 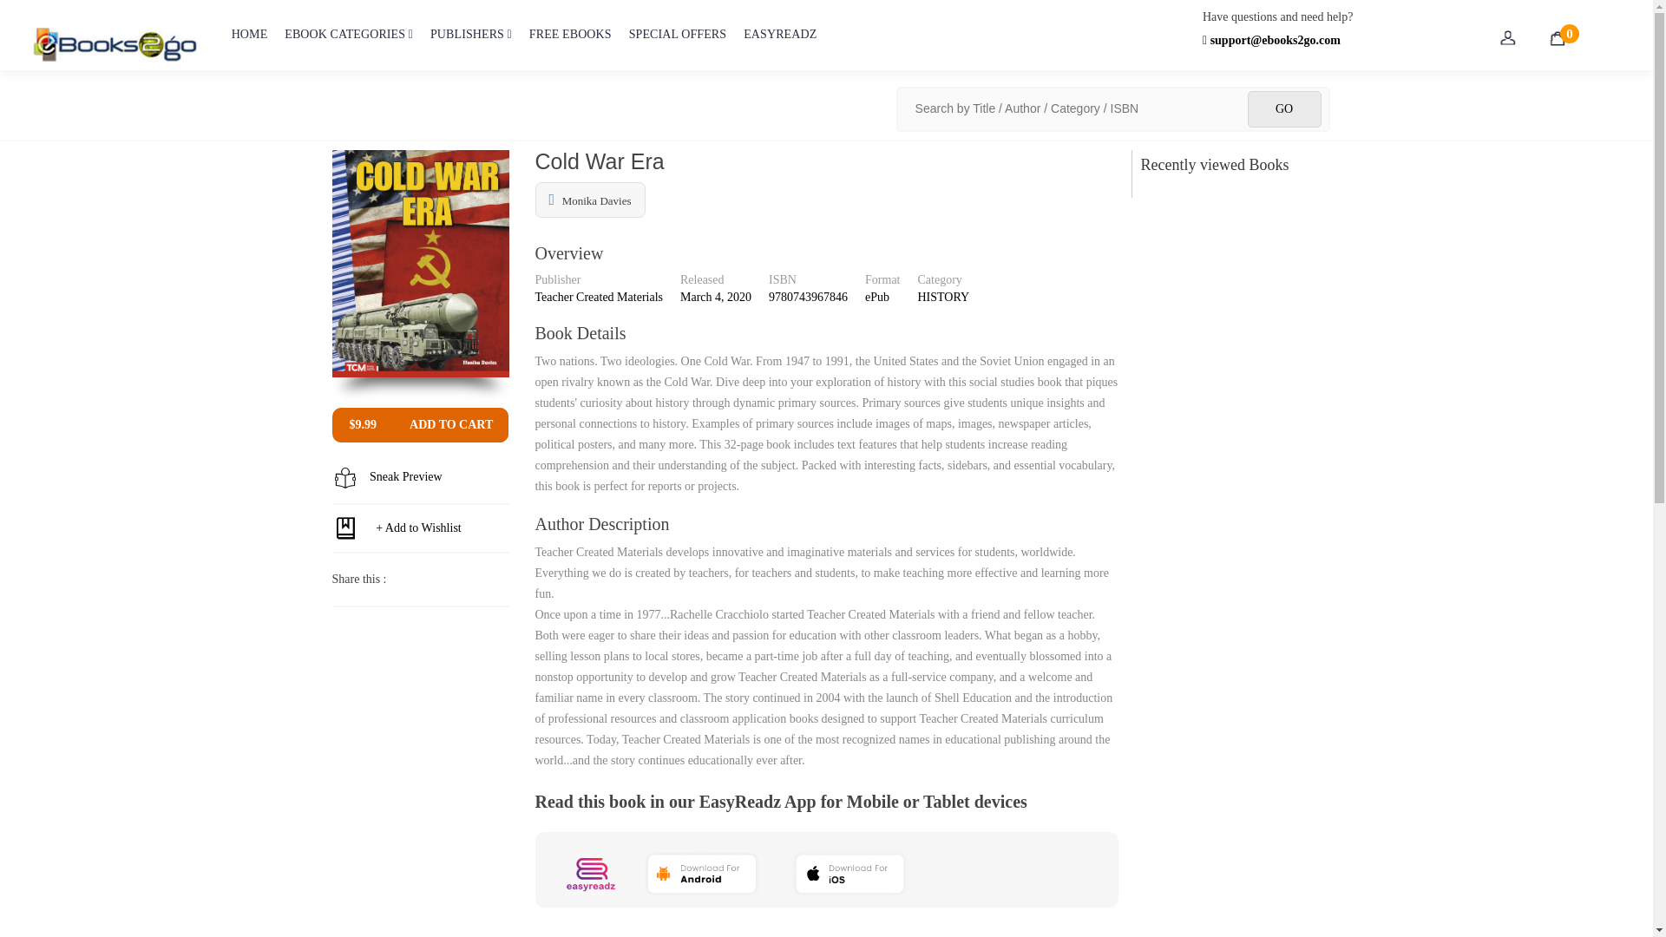 What do you see at coordinates (1284, 108) in the screenshot?
I see `GO` at bounding box center [1284, 108].